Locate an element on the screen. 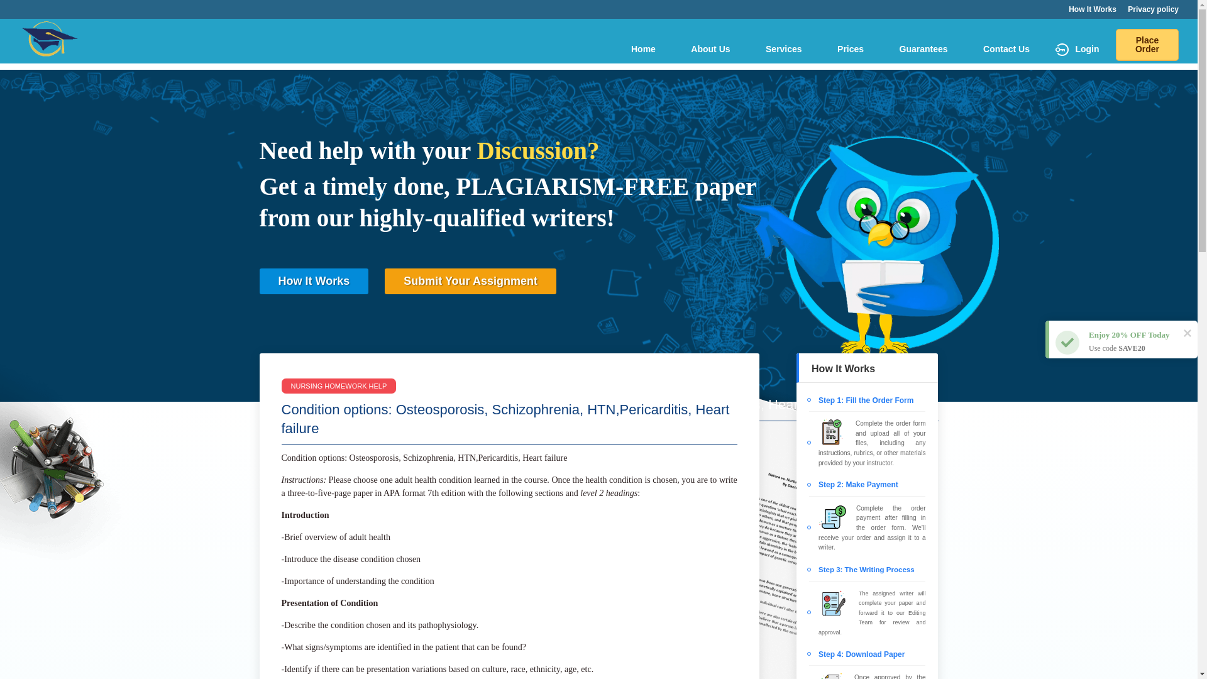 The image size is (1207, 679). Services is located at coordinates (783, 49).